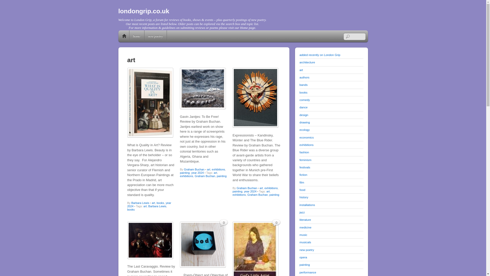 The image size is (490, 276). I want to click on Barbara Lewis, so click(140, 203).